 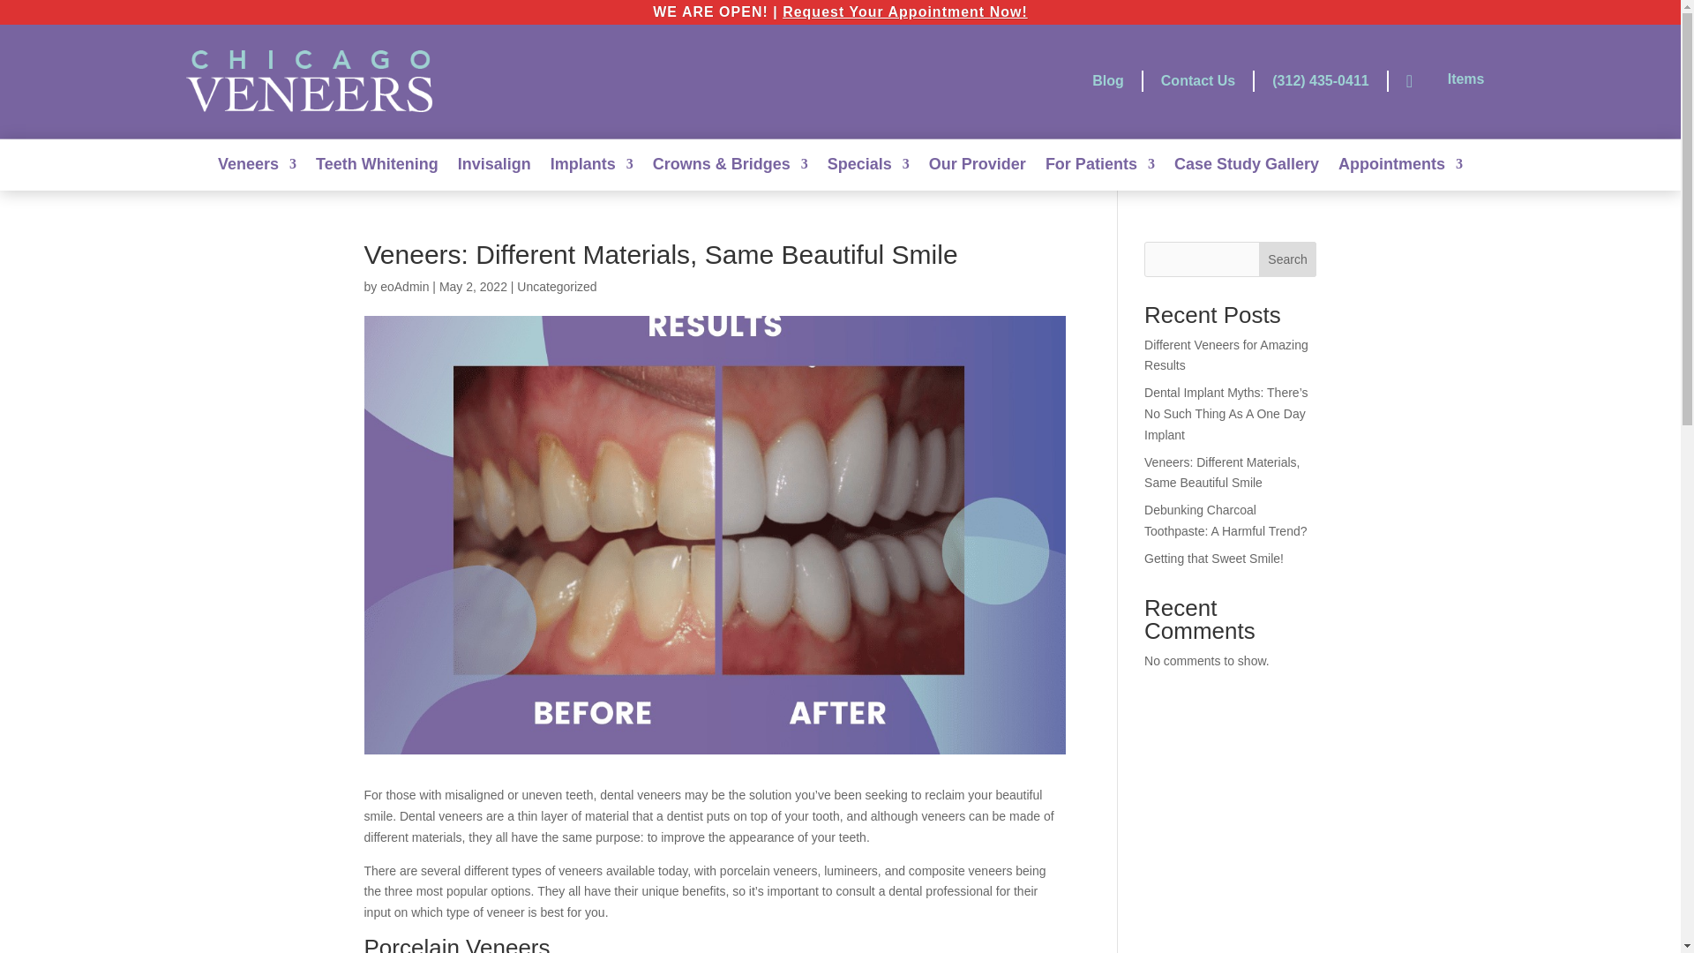 I want to click on ChicagoVeneers-logo-white, so click(x=310, y=81).